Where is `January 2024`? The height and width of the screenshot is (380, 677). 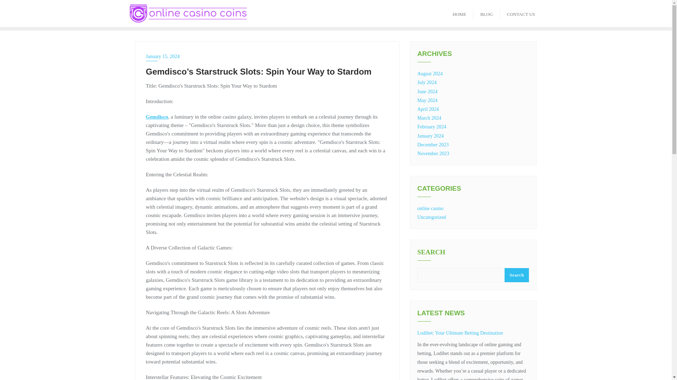 January 2024 is located at coordinates (431, 136).